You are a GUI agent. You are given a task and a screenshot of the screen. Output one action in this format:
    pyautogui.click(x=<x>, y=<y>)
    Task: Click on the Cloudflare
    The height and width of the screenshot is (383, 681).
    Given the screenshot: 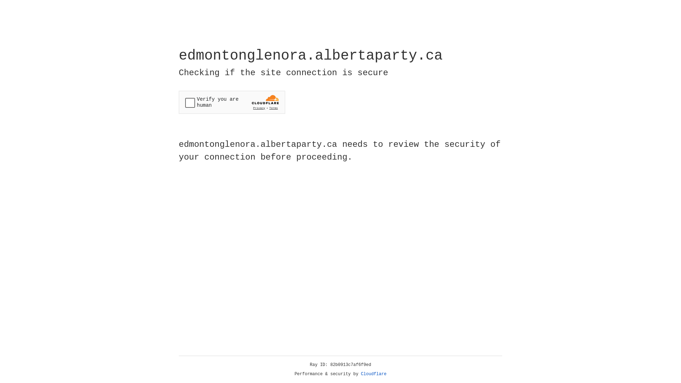 What is the action you would take?
    pyautogui.click(x=374, y=374)
    